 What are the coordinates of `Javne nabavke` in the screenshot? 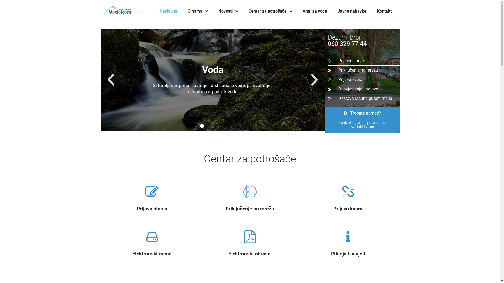 It's located at (352, 11).